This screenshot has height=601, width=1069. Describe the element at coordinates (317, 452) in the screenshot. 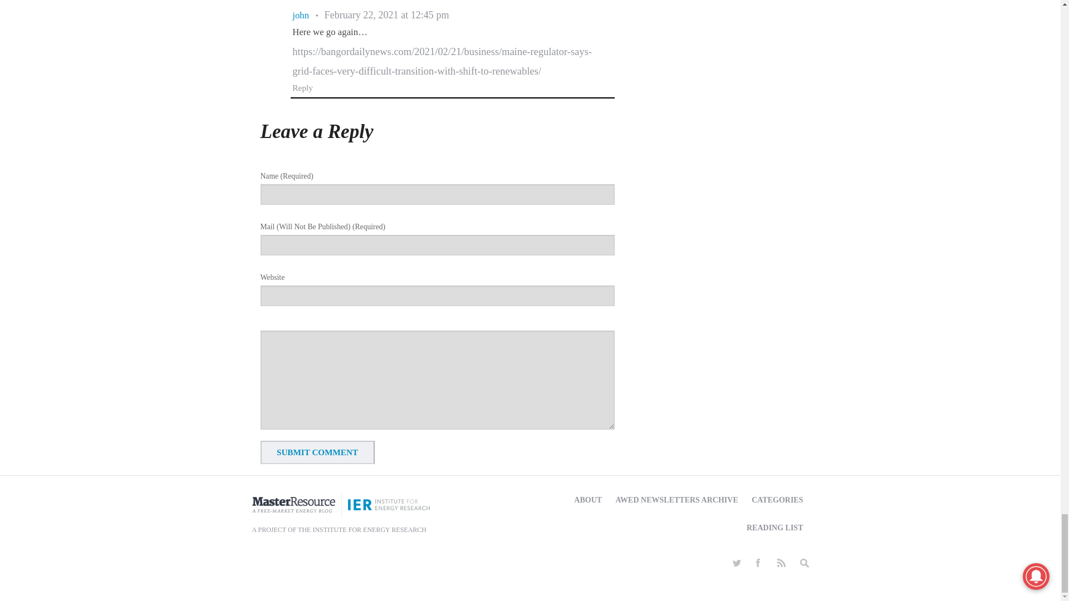

I see `Submit Comment` at that location.